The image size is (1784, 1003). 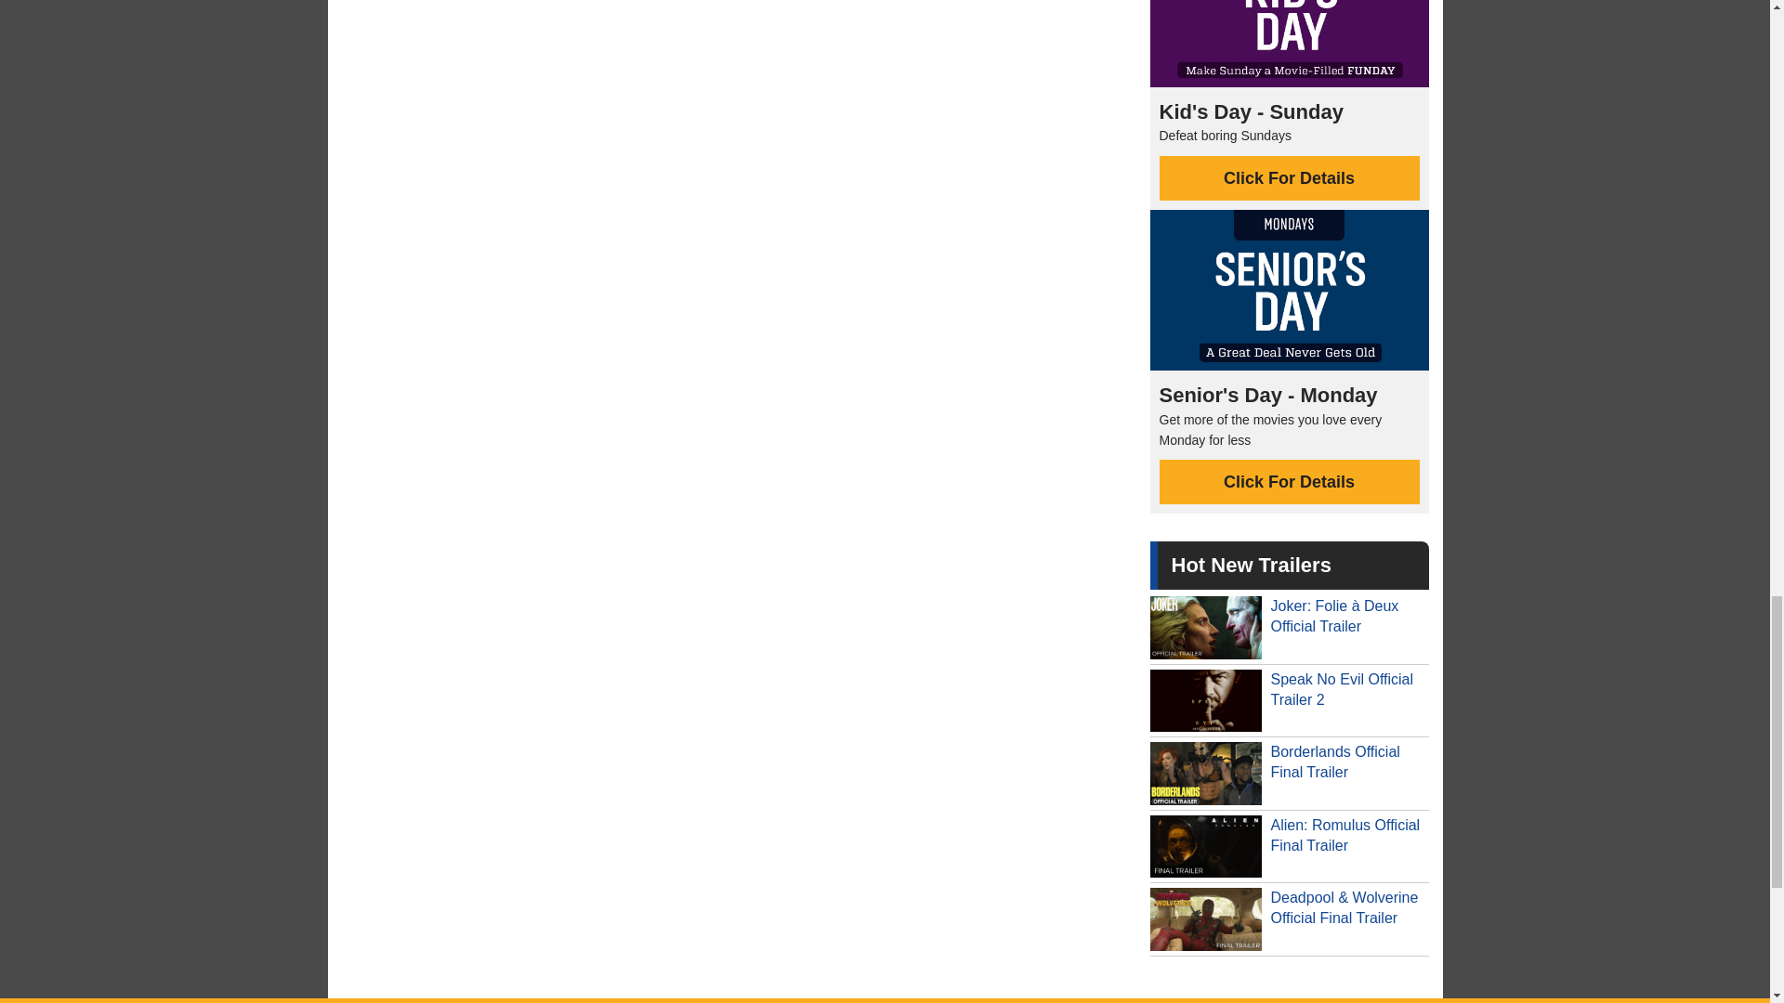 What do you see at coordinates (1290, 700) in the screenshot?
I see `Speak No Evil Official Trailer 2` at bounding box center [1290, 700].